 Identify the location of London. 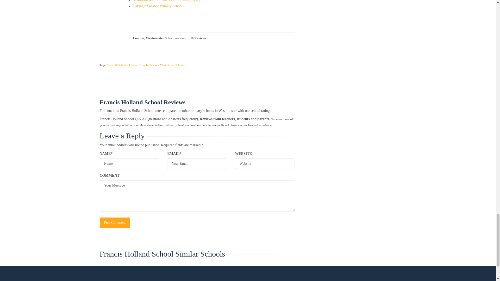
(138, 38).